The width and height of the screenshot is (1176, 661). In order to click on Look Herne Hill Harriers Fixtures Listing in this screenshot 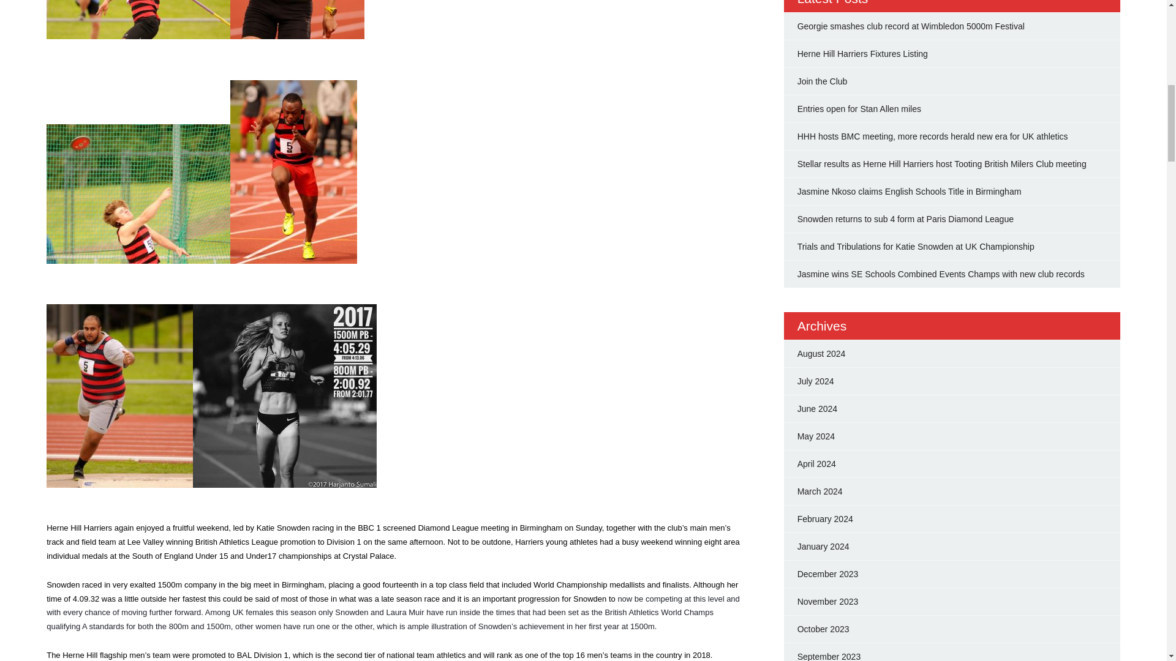, I will do `click(862, 54)`.